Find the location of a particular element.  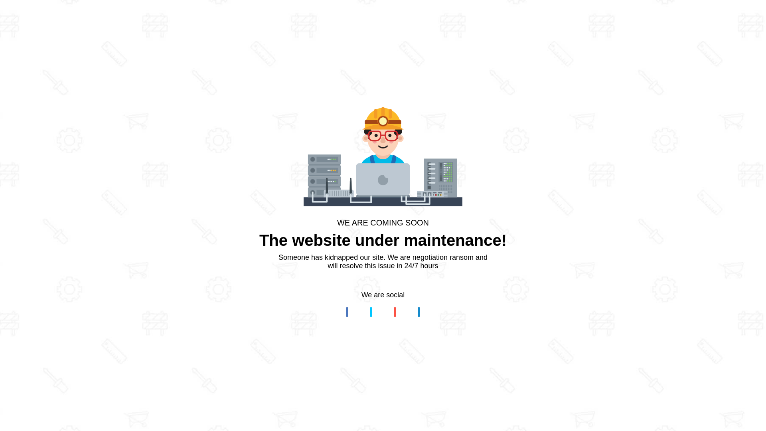

Google Plus is located at coordinates (395, 312).